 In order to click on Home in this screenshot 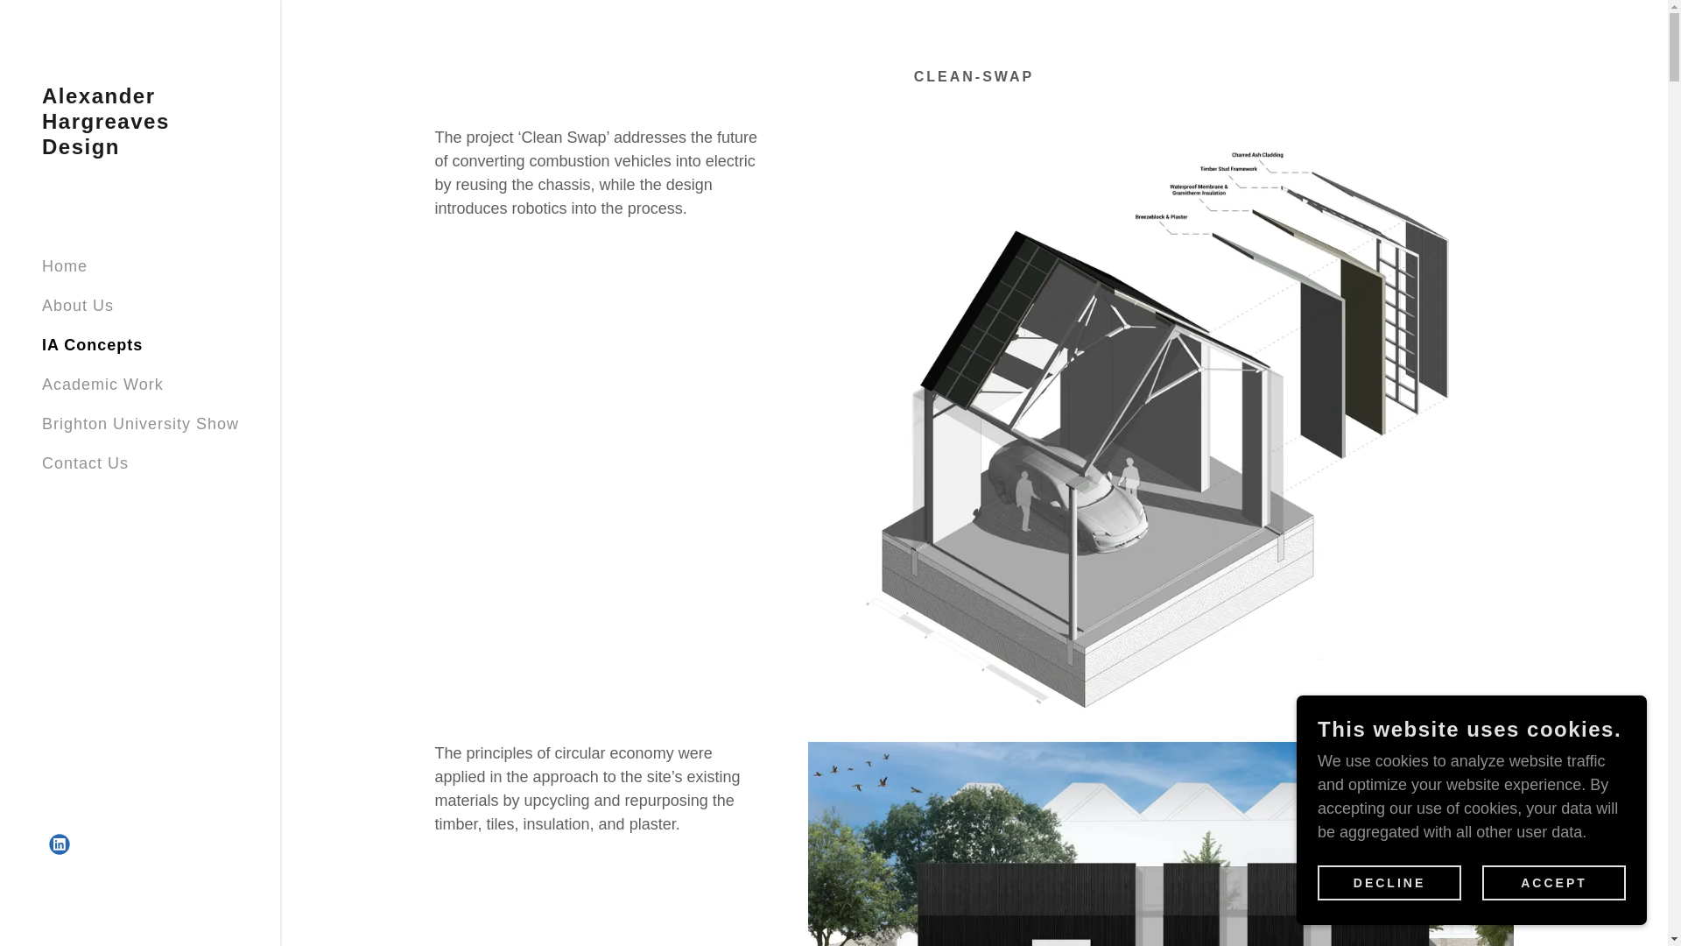, I will do `click(65, 266)`.